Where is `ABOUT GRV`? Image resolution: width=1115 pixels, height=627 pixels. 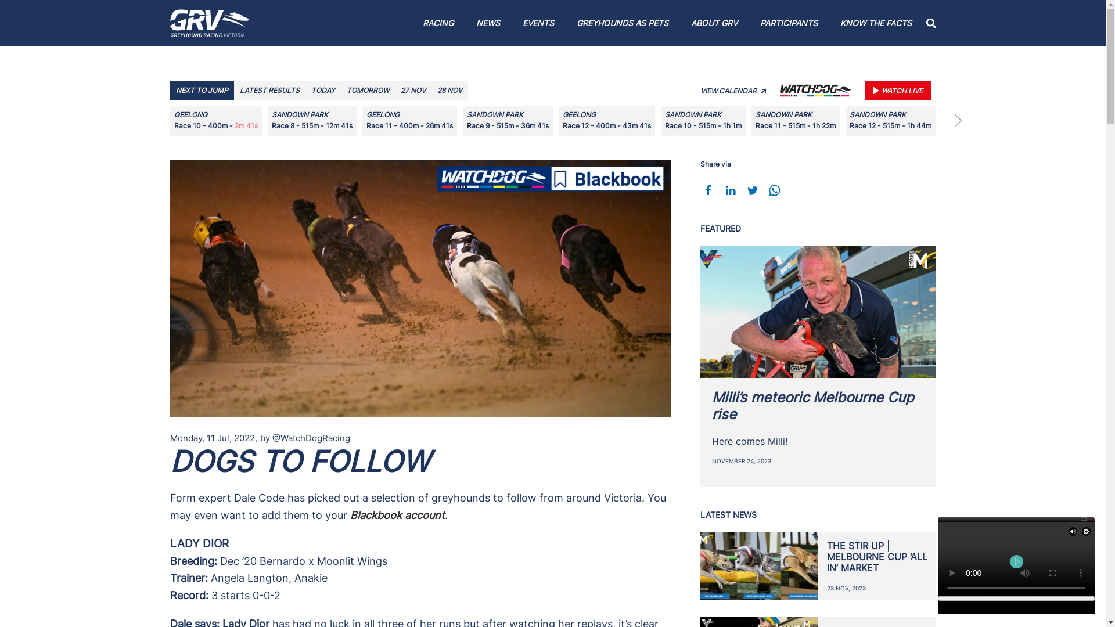
ABOUT GRV is located at coordinates (714, 23).